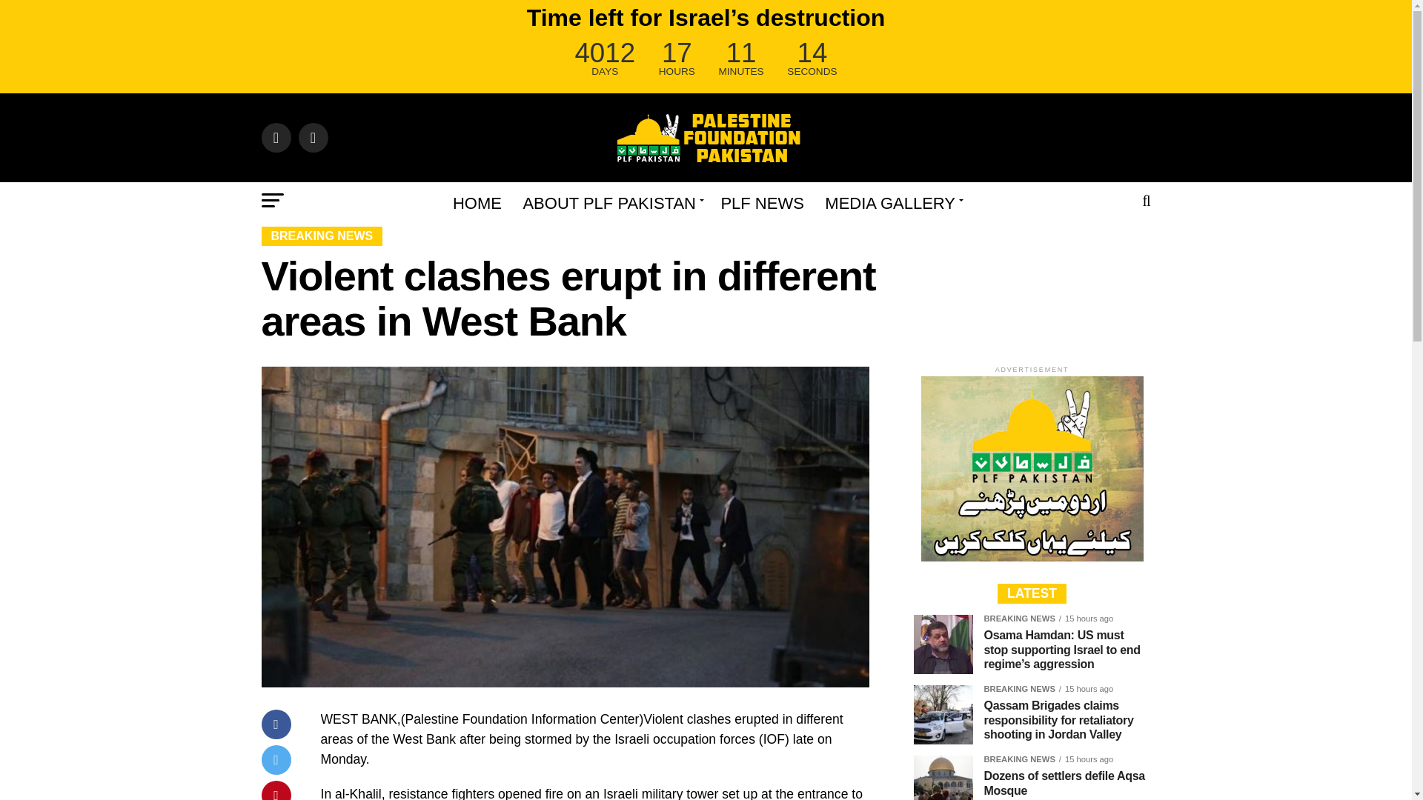 This screenshot has height=800, width=1423. I want to click on HOME, so click(477, 203).